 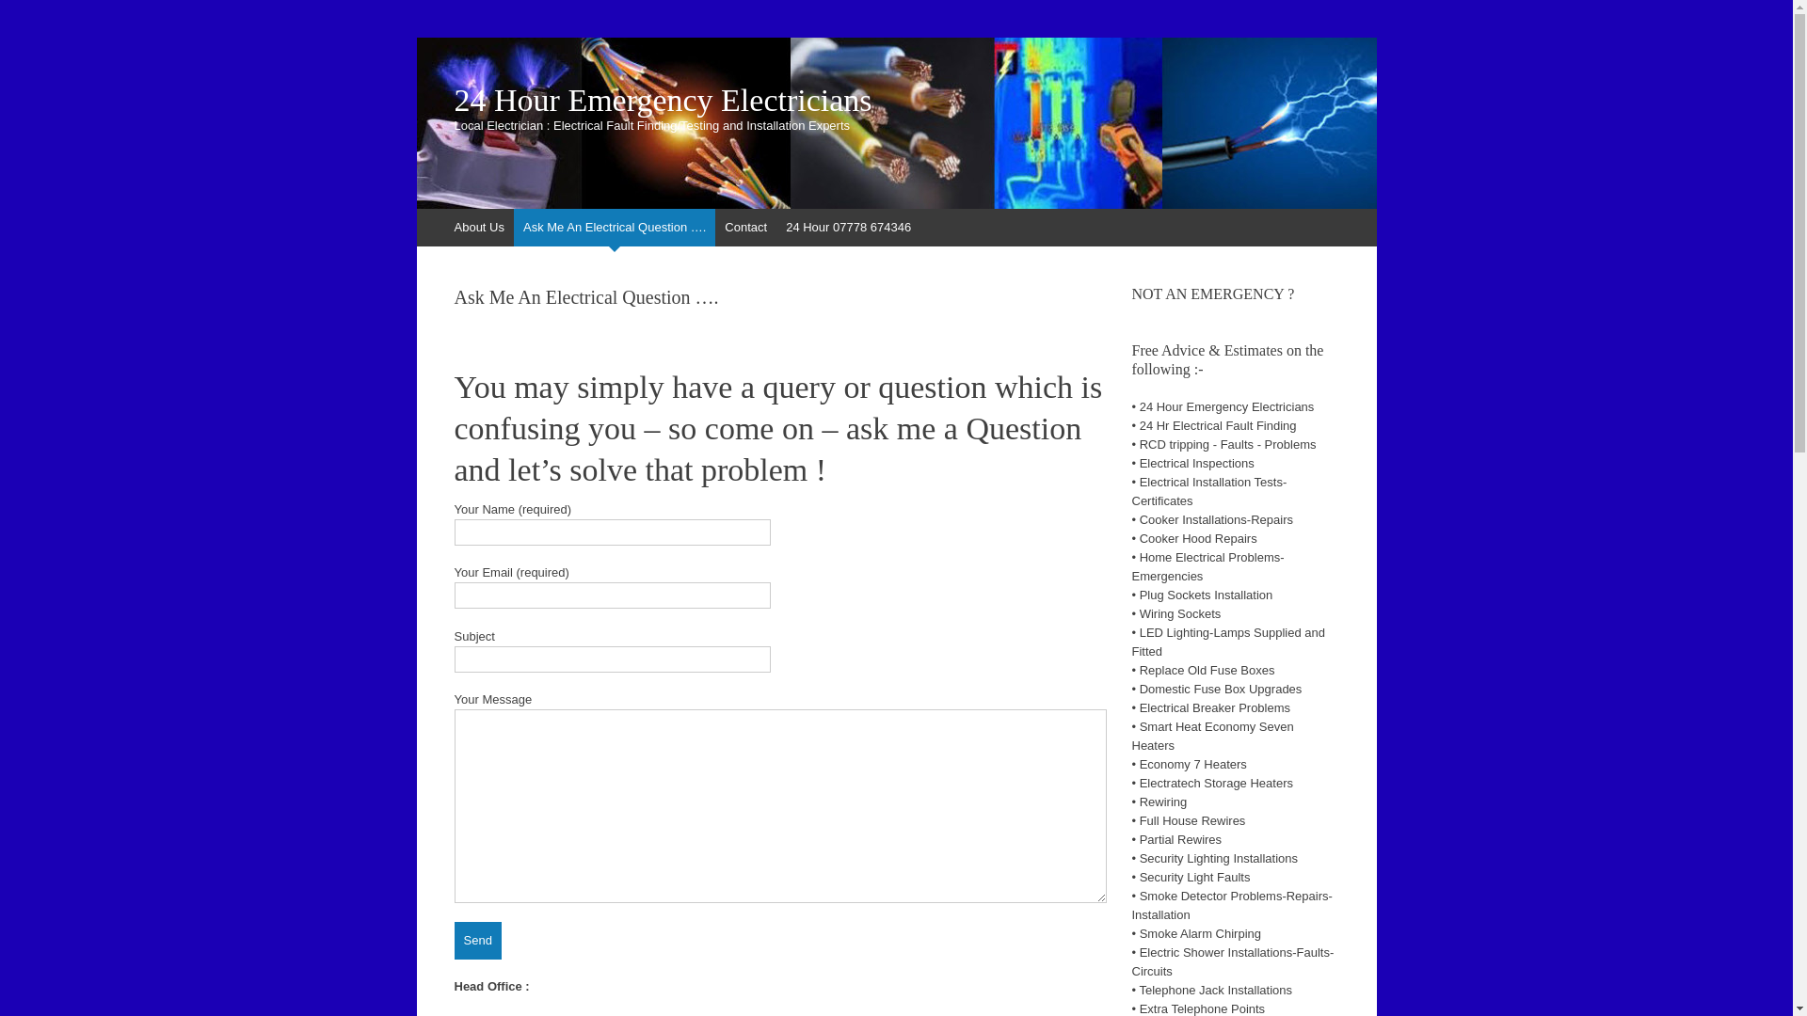 I want to click on Contact, so click(x=745, y=228).